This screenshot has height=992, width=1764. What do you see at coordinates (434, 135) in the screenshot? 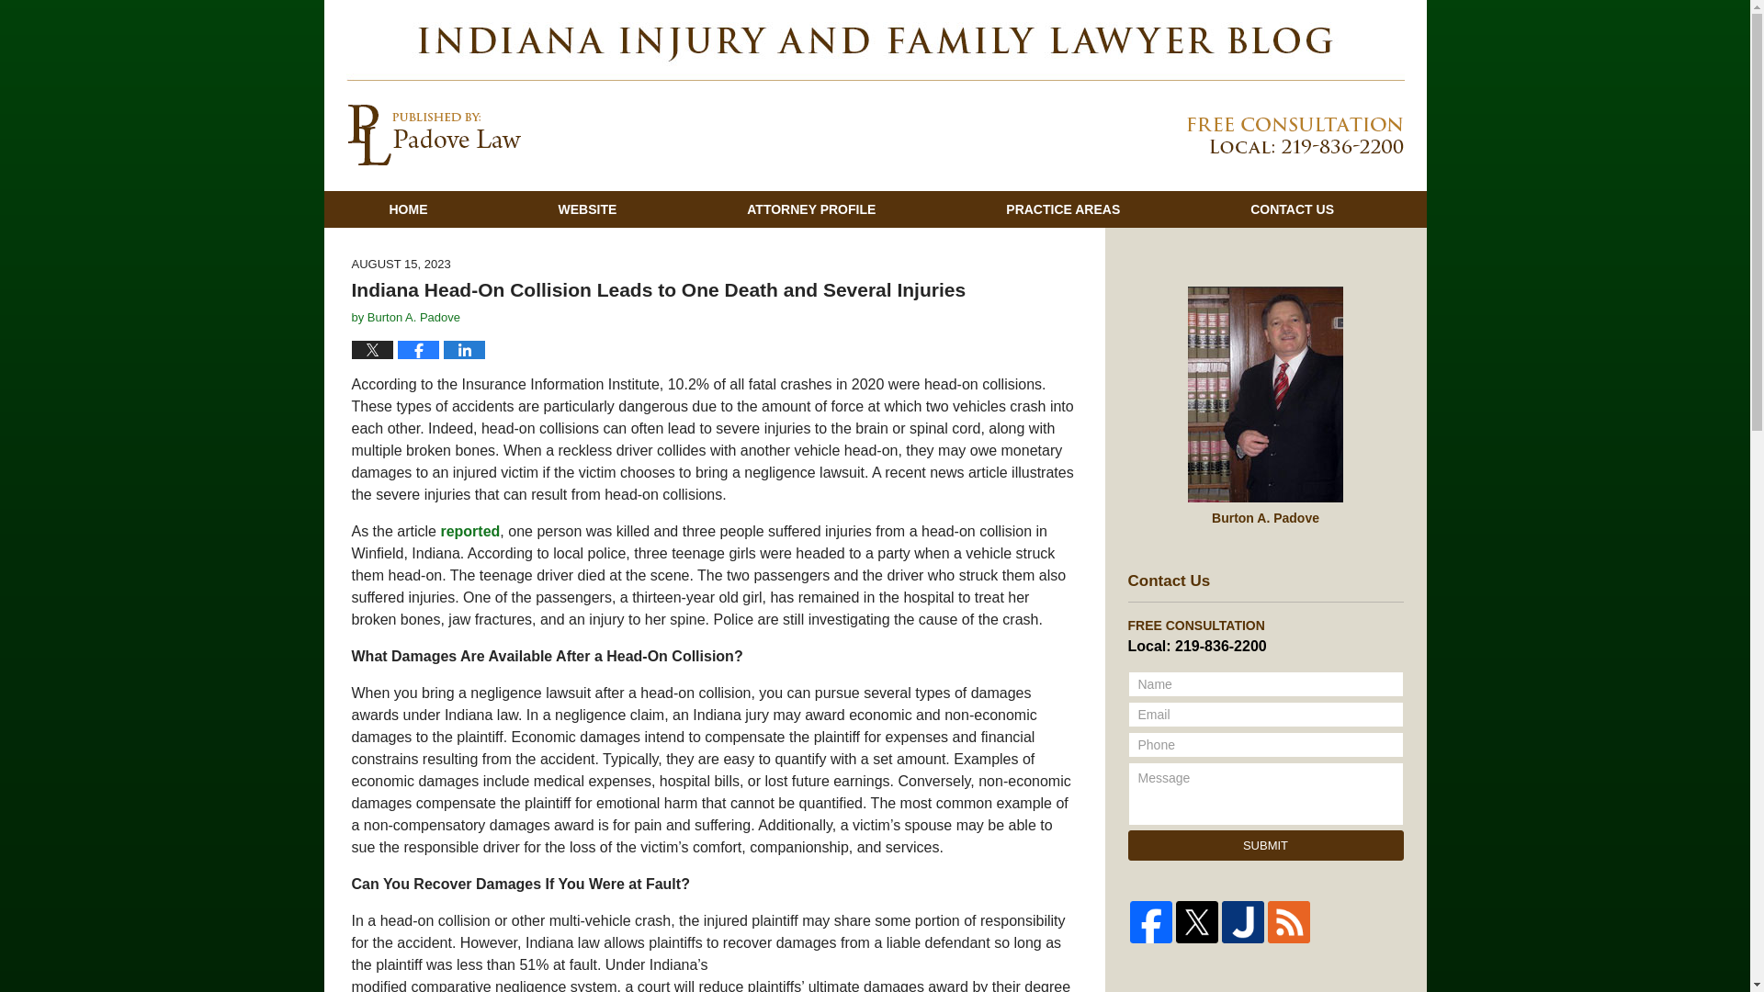
I see `Indiana Injury And Family Lawyer Blog` at bounding box center [434, 135].